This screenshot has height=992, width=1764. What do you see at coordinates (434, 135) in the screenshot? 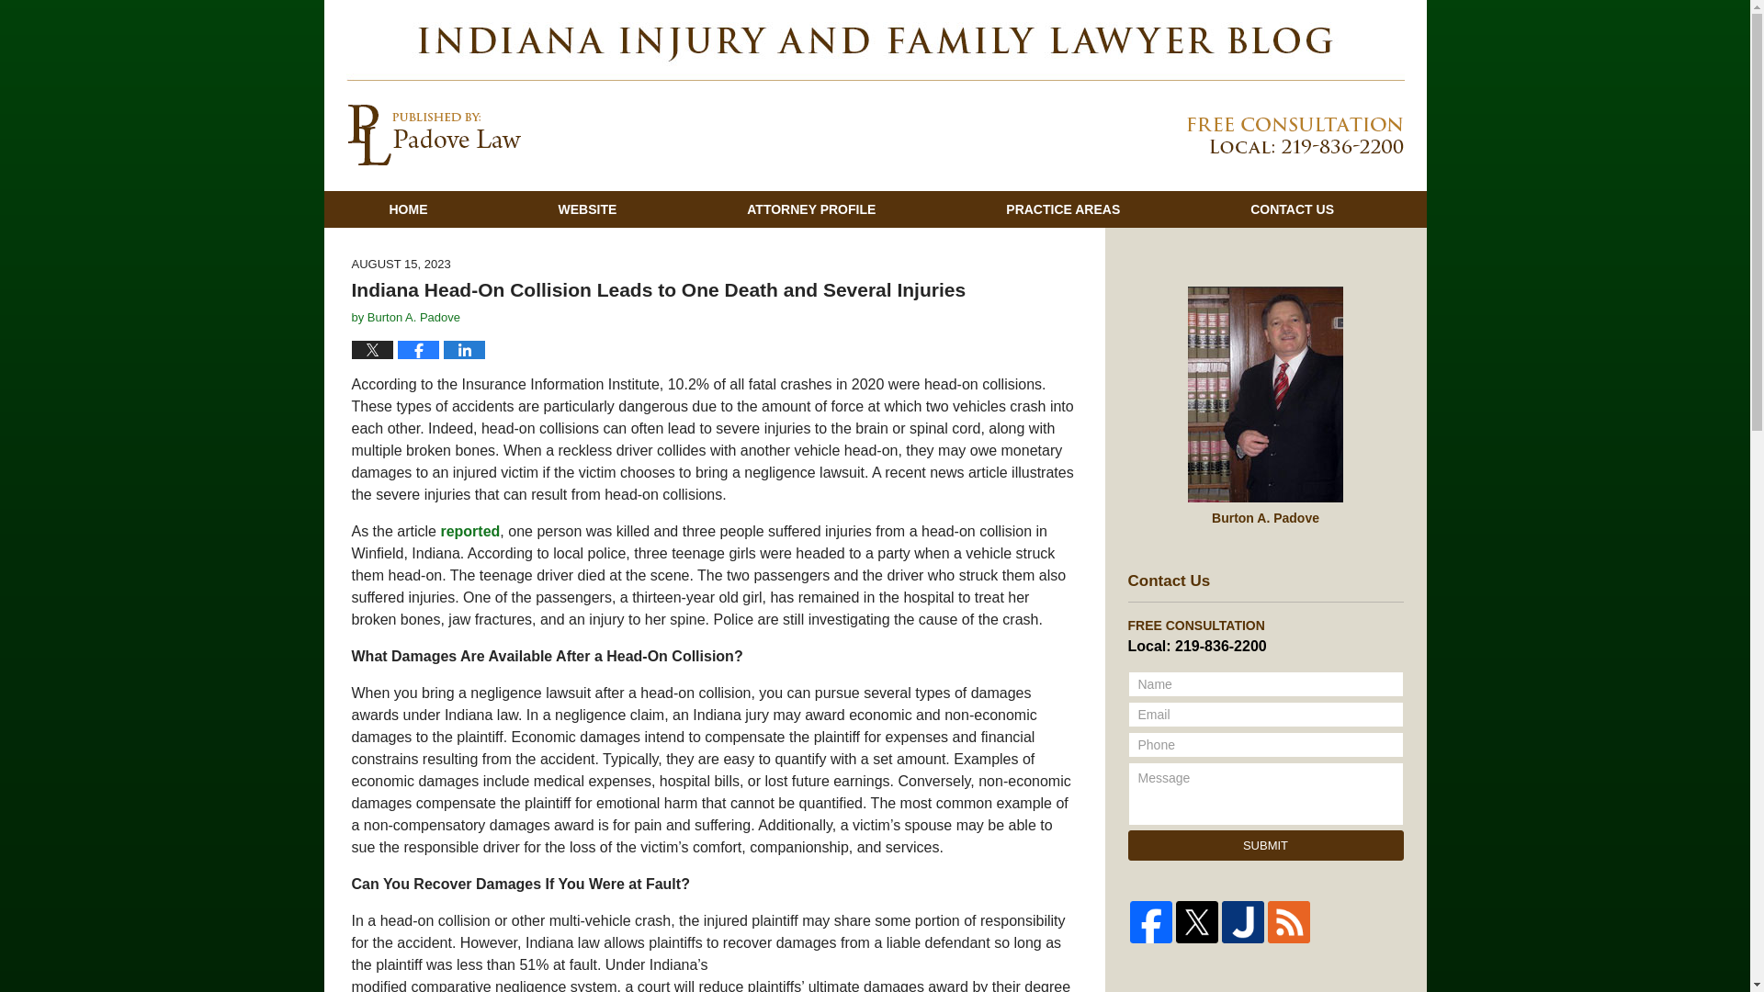
I see `Indiana Injury And Family Lawyer Blog` at bounding box center [434, 135].